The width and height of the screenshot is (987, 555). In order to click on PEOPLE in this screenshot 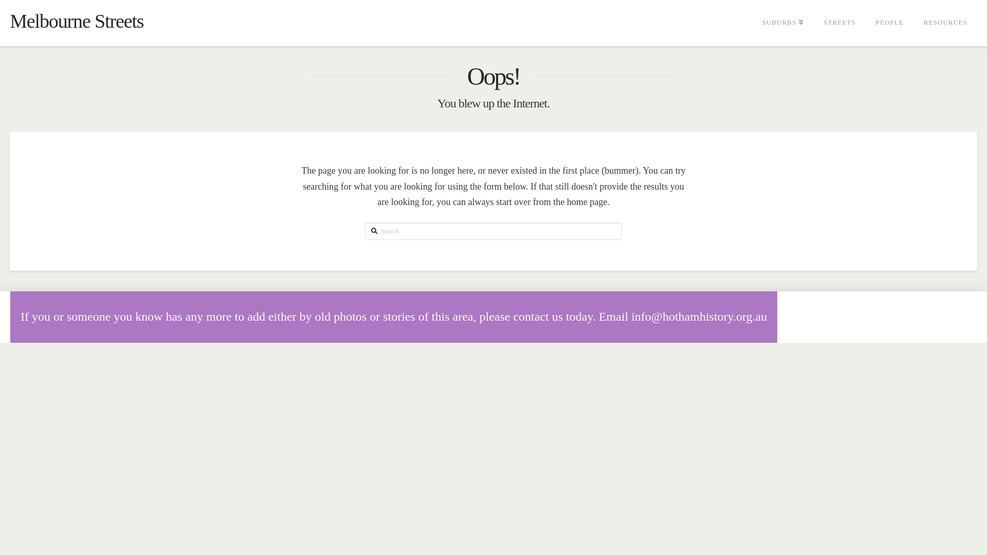, I will do `click(889, 23)`.